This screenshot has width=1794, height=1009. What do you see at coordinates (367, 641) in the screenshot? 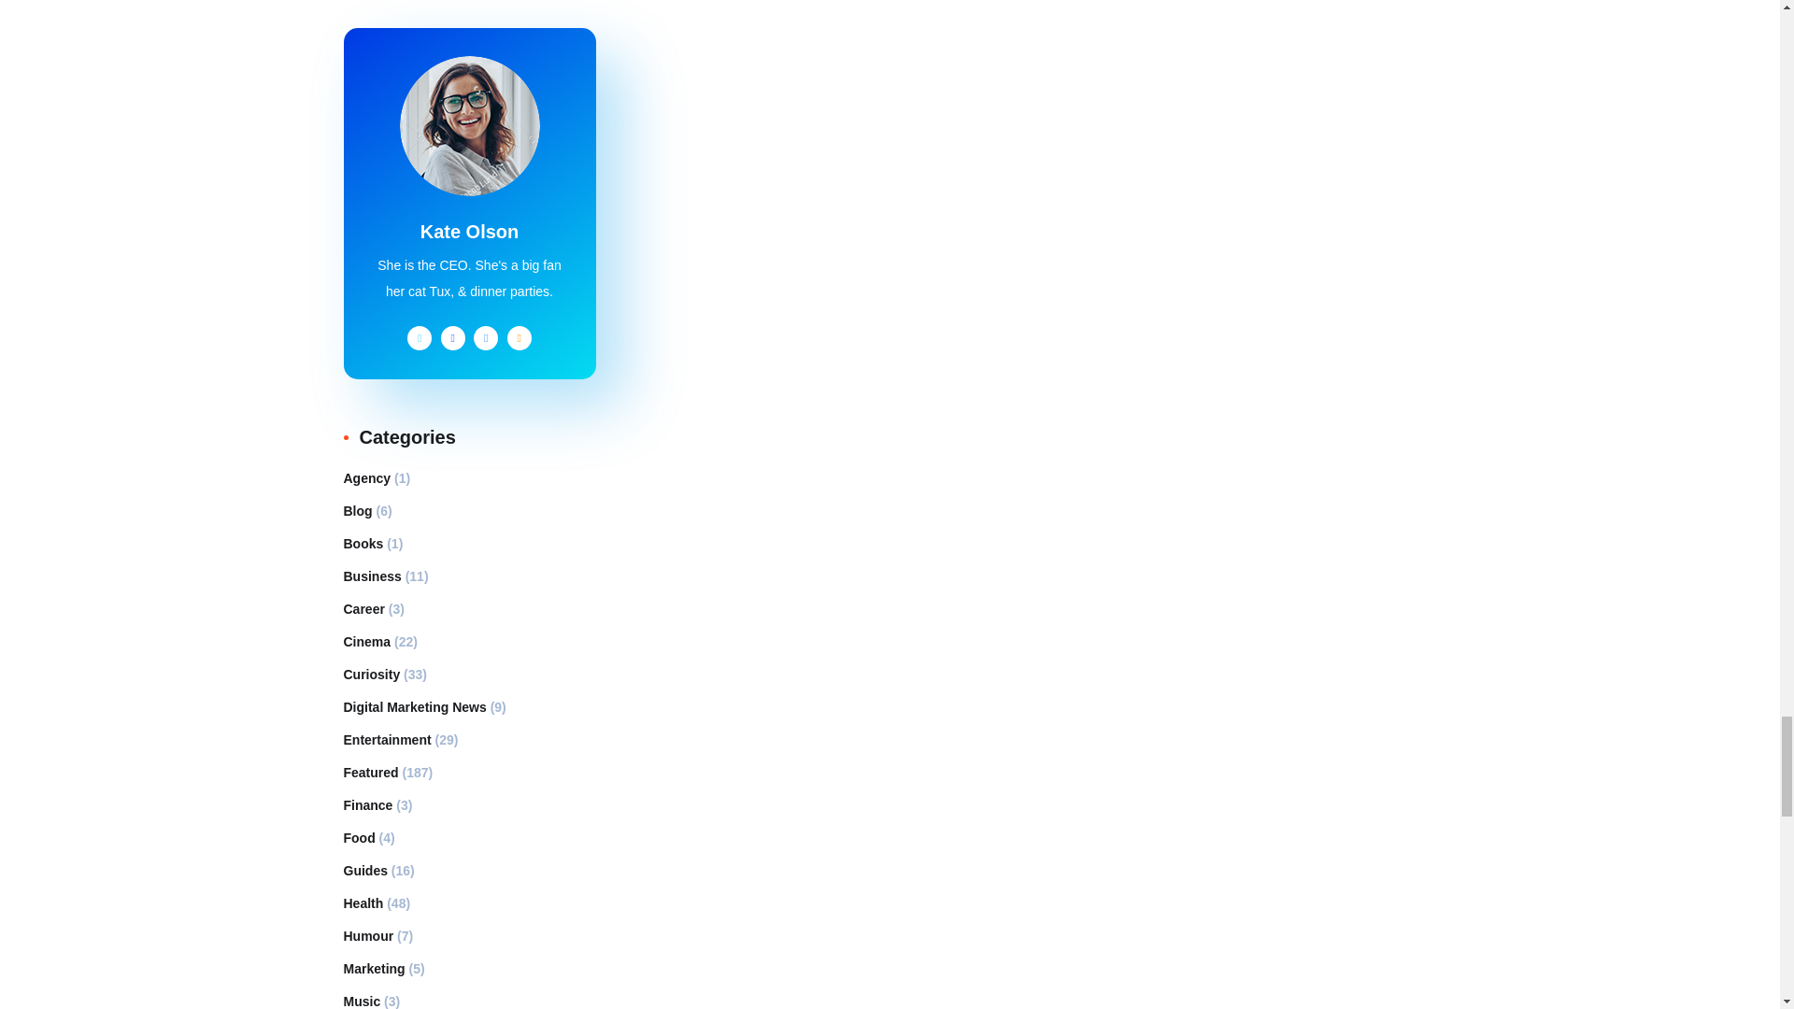
I see `Cinema` at bounding box center [367, 641].